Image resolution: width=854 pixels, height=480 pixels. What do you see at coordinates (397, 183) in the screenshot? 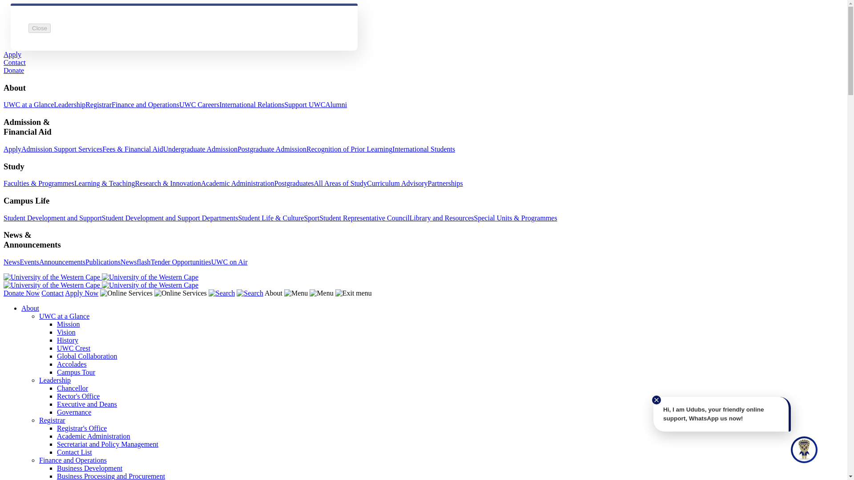
I see `Curriculum Advisory` at bounding box center [397, 183].